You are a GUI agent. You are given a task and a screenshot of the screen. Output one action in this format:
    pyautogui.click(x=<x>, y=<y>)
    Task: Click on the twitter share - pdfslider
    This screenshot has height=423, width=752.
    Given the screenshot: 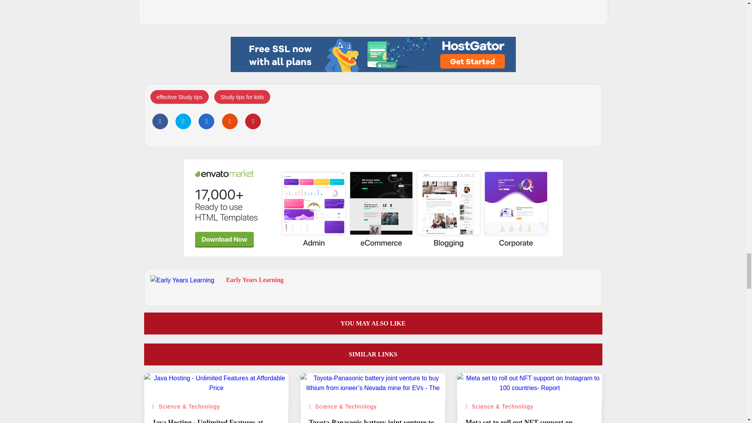 What is the action you would take?
    pyautogui.click(x=183, y=121)
    